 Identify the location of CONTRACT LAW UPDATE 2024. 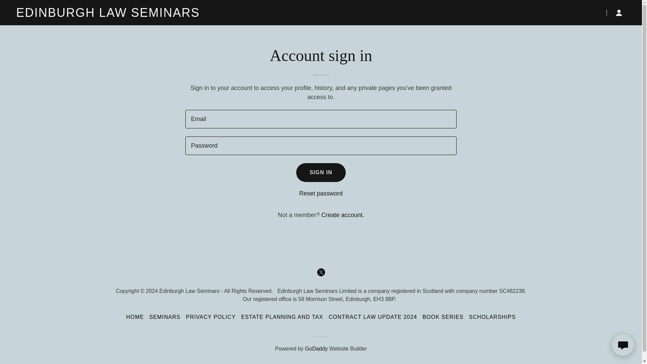
(373, 317).